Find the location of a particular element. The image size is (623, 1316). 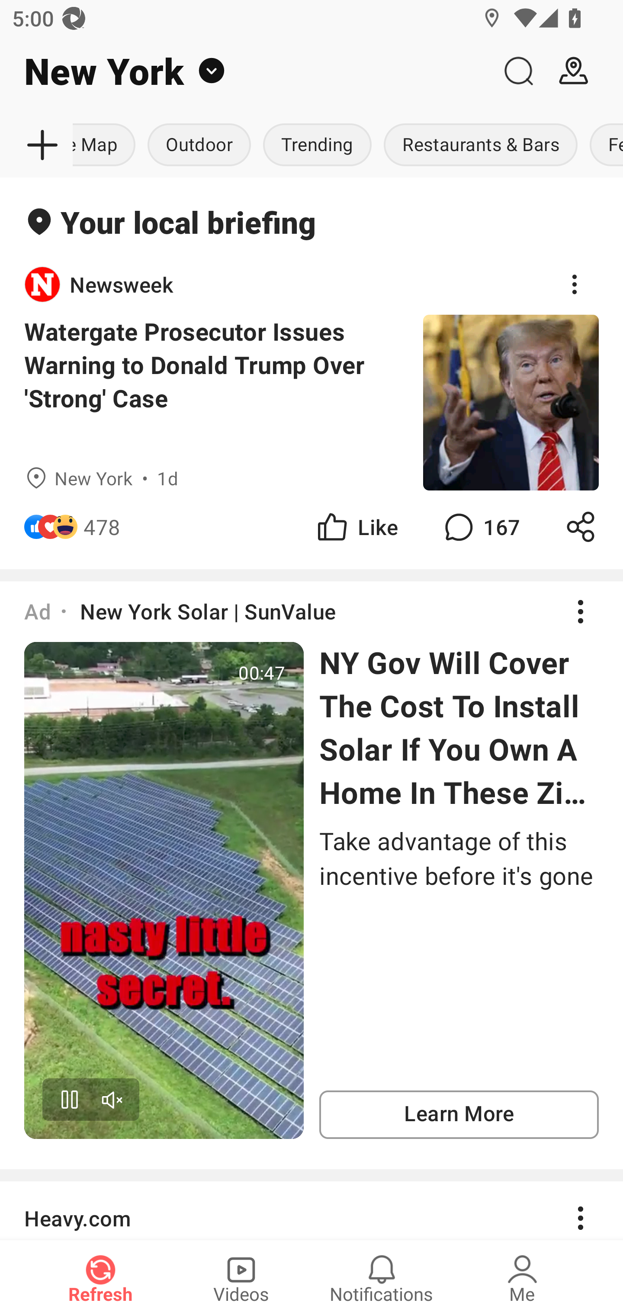

Me is located at coordinates (522, 1278).